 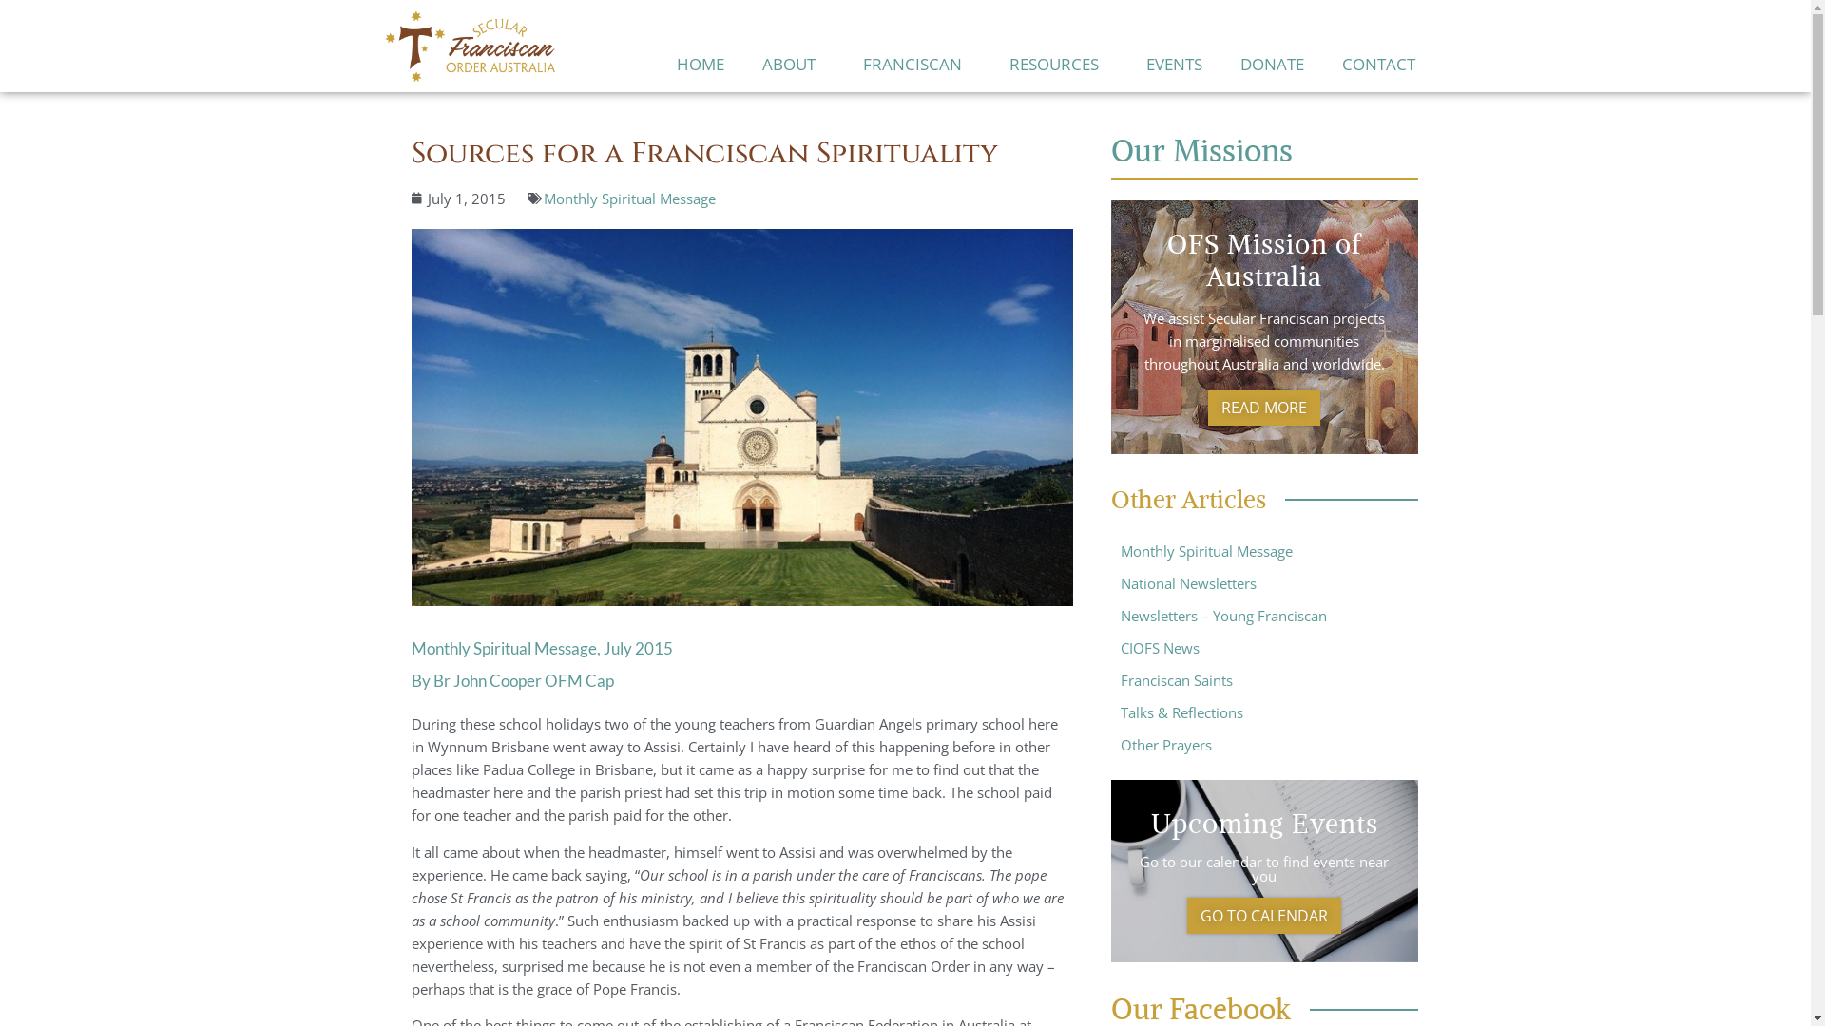 What do you see at coordinates (1264, 712) in the screenshot?
I see `Talks & Reflections` at bounding box center [1264, 712].